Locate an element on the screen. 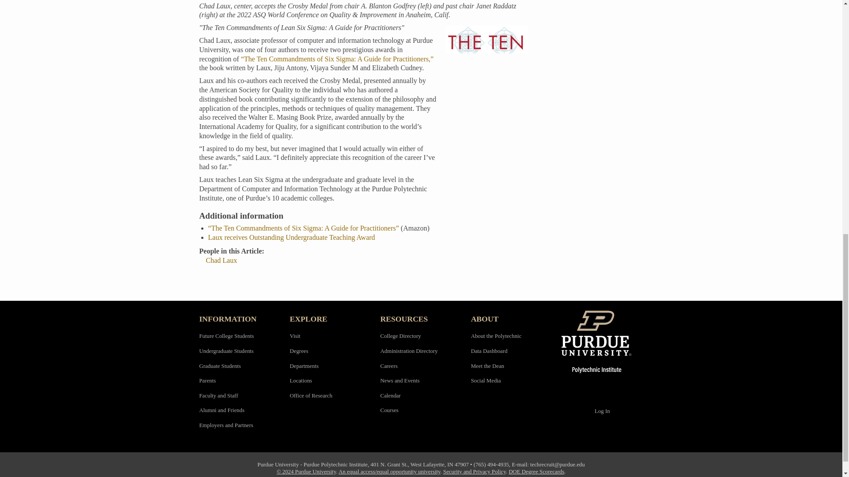  Undergraduate Students is located at coordinates (226, 351).